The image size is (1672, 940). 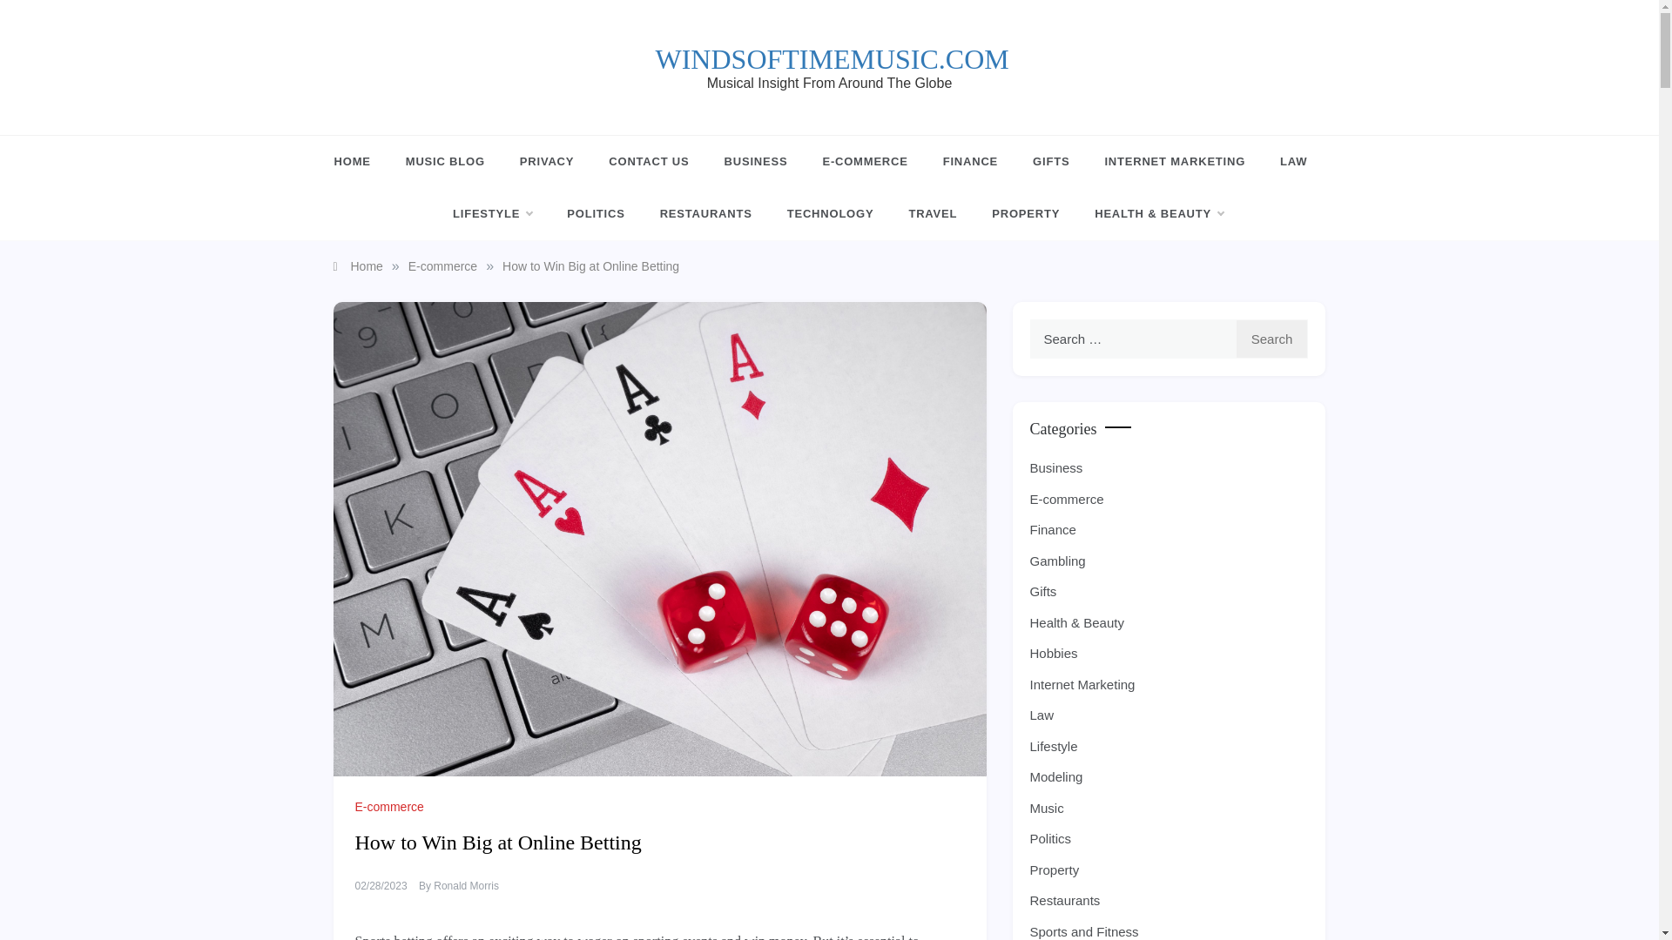 What do you see at coordinates (1292, 162) in the screenshot?
I see `LAW` at bounding box center [1292, 162].